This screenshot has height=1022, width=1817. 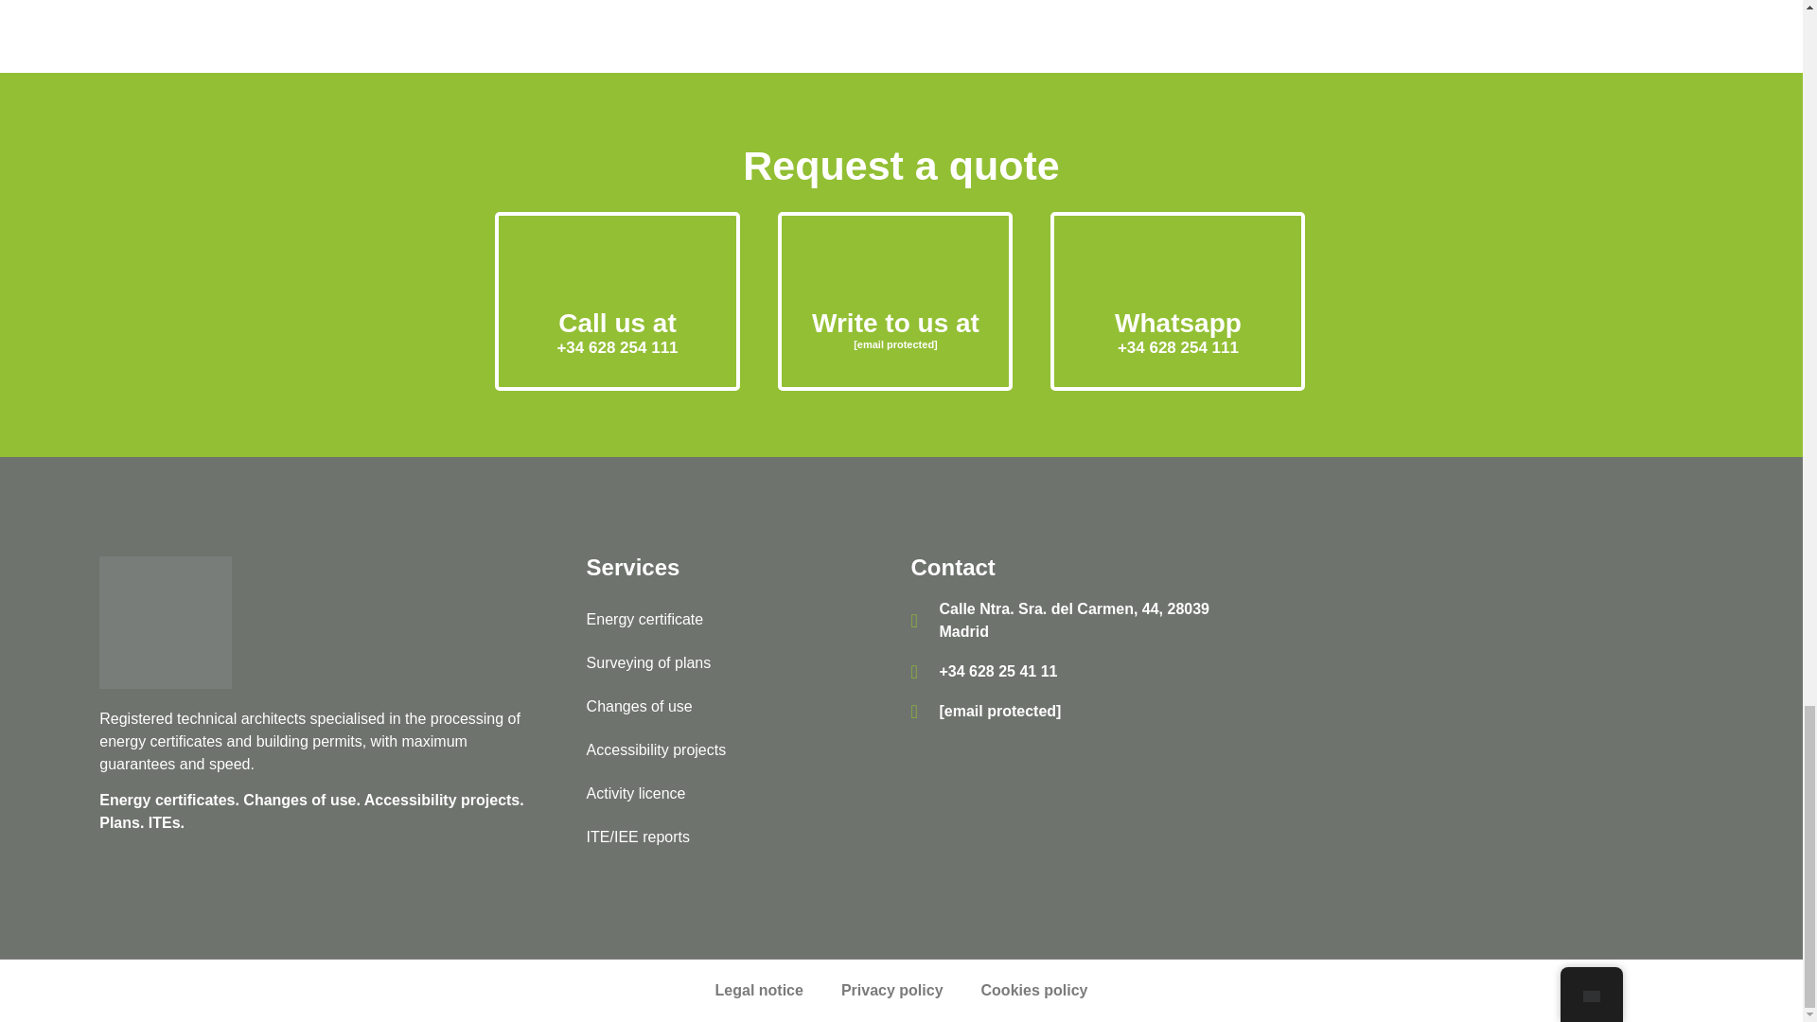 What do you see at coordinates (617, 324) in the screenshot?
I see `Call us at` at bounding box center [617, 324].